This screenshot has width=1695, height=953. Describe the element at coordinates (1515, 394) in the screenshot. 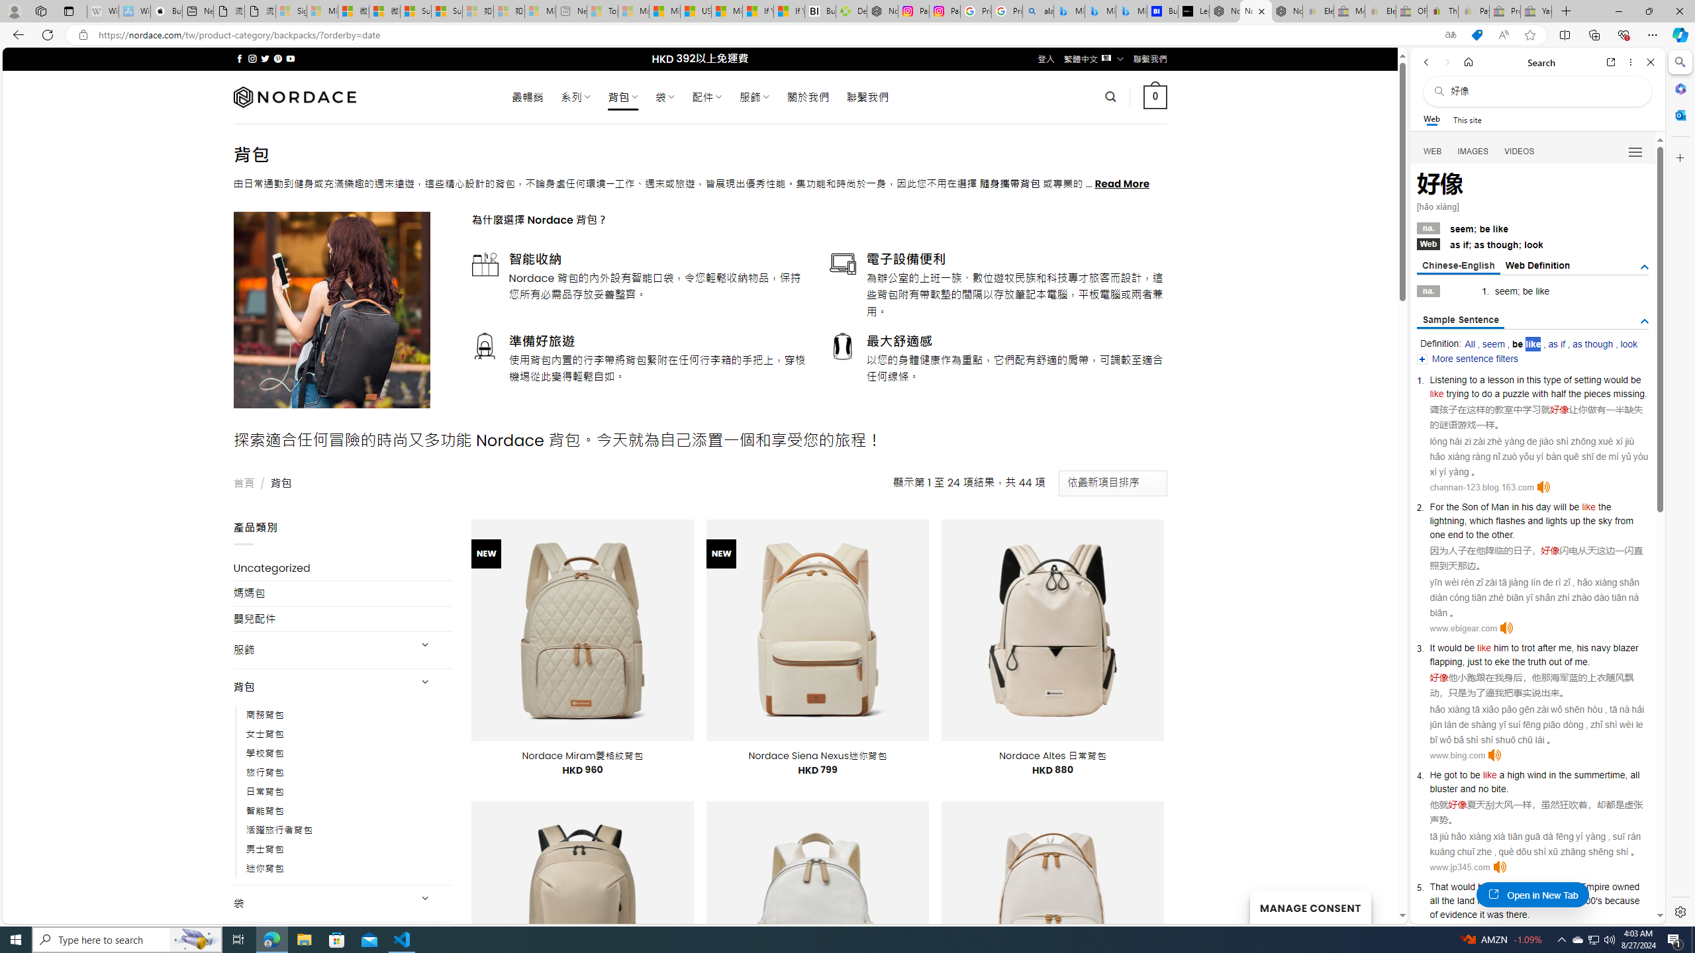

I see `puzzle` at that location.